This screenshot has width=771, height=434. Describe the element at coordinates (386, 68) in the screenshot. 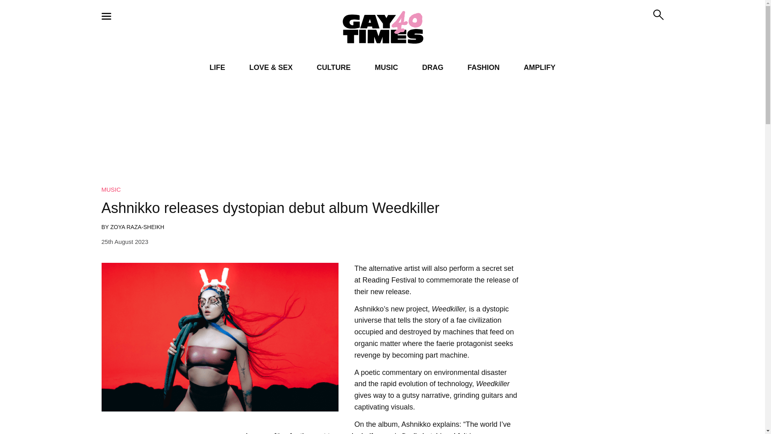

I see `MUSIC` at that location.